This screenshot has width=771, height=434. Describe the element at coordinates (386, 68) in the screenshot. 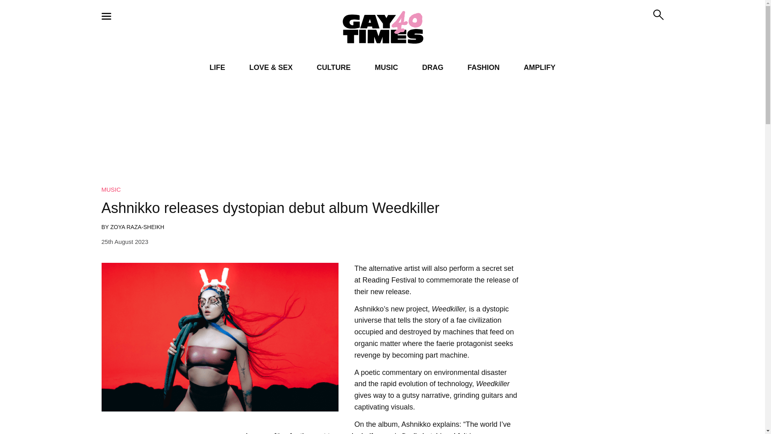

I see `MUSIC` at that location.